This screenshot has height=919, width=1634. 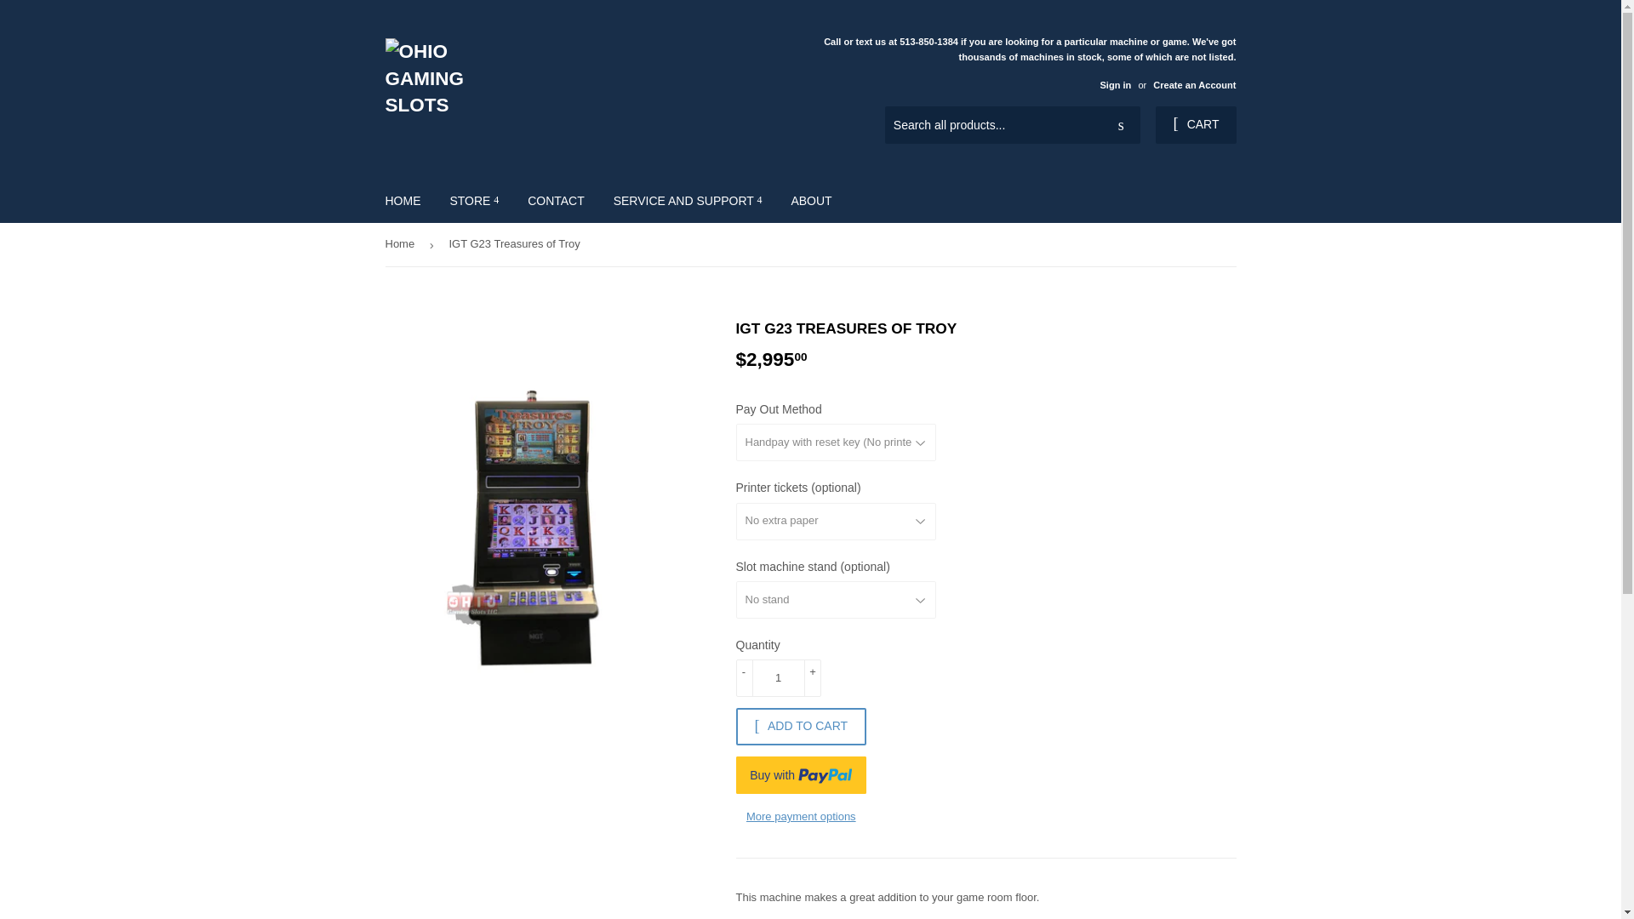 I want to click on 1, so click(x=778, y=677).